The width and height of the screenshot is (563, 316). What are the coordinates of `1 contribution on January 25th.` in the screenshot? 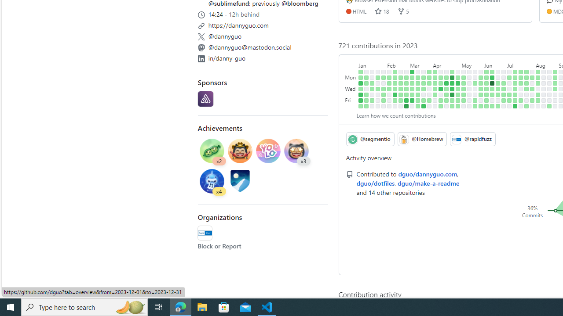 It's located at (378, 89).